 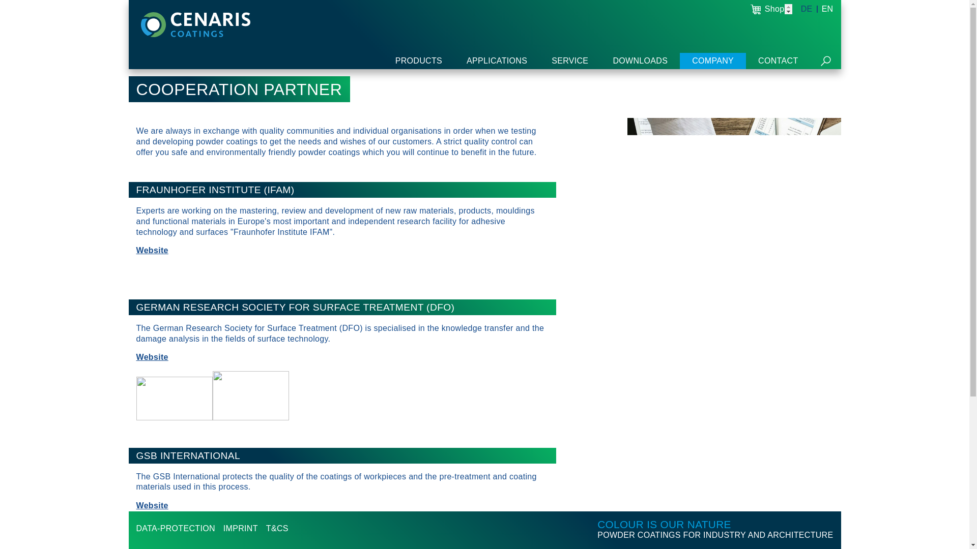 What do you see at coordinates (240, 528) in the screenshot?
I see `IMPRINT` at bounding box center [240, 528].